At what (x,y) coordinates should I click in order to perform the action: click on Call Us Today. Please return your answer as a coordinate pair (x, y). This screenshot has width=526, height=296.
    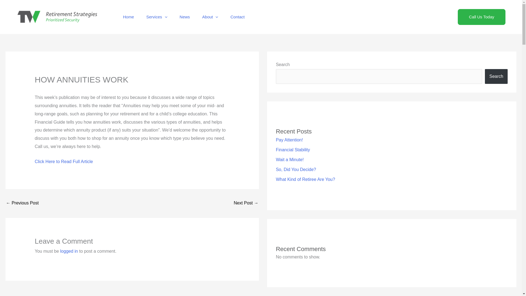
    Looking at the image, I should click on (482, 17).